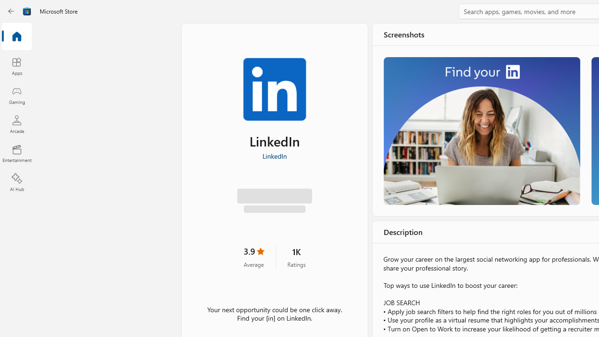 This screenshot has height=337, width=599. Describe the element at coordinates (11, 11) in the screenshot. I see `Back` at that location.